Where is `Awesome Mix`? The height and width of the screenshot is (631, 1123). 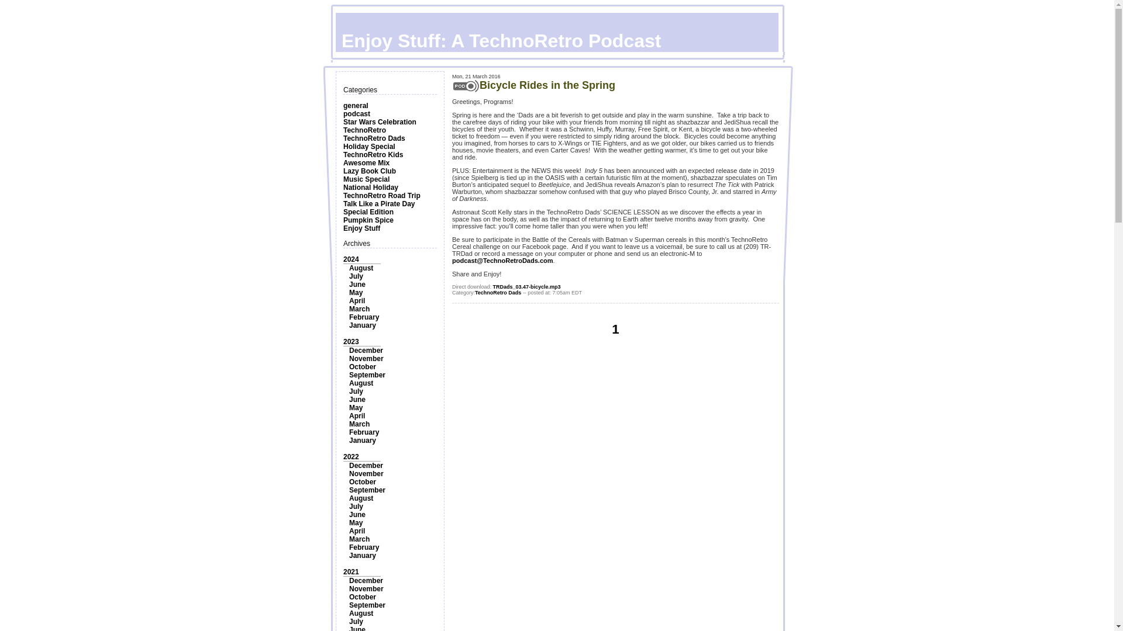
Awesome Mix is located at coordinates (366, 163).